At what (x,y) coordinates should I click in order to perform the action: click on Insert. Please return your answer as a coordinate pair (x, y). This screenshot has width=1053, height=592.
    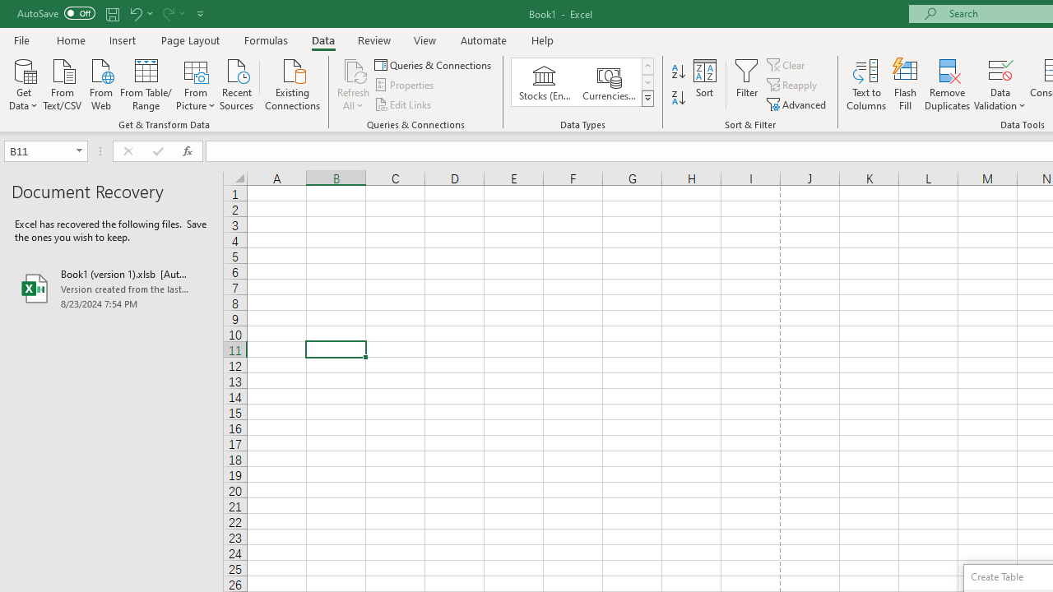
    Looking at the image, I should click on (123, 39).